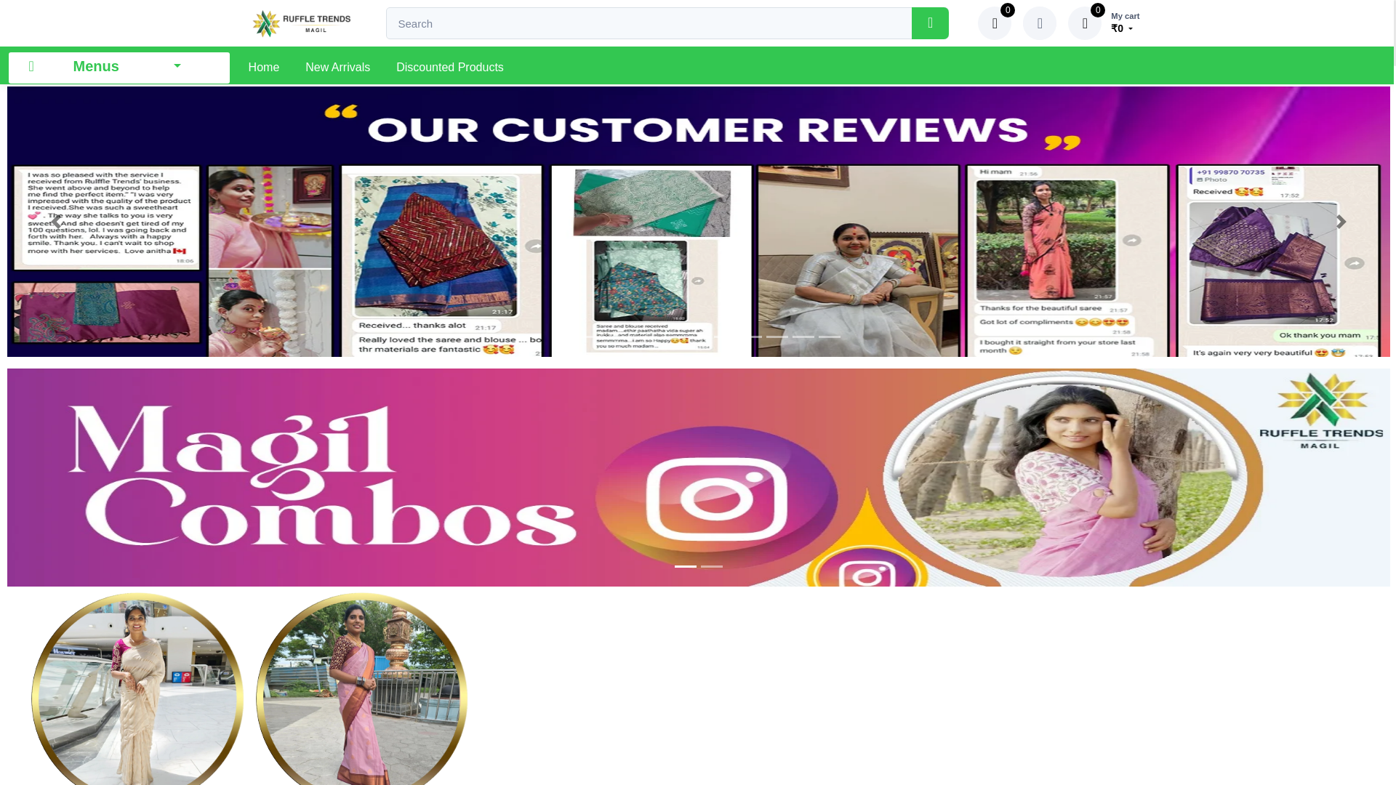  I want to click on Discounted Products, so click(449, 65).